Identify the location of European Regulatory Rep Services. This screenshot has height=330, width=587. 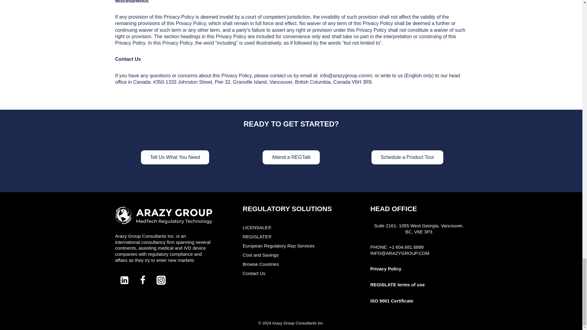
(291, 246).